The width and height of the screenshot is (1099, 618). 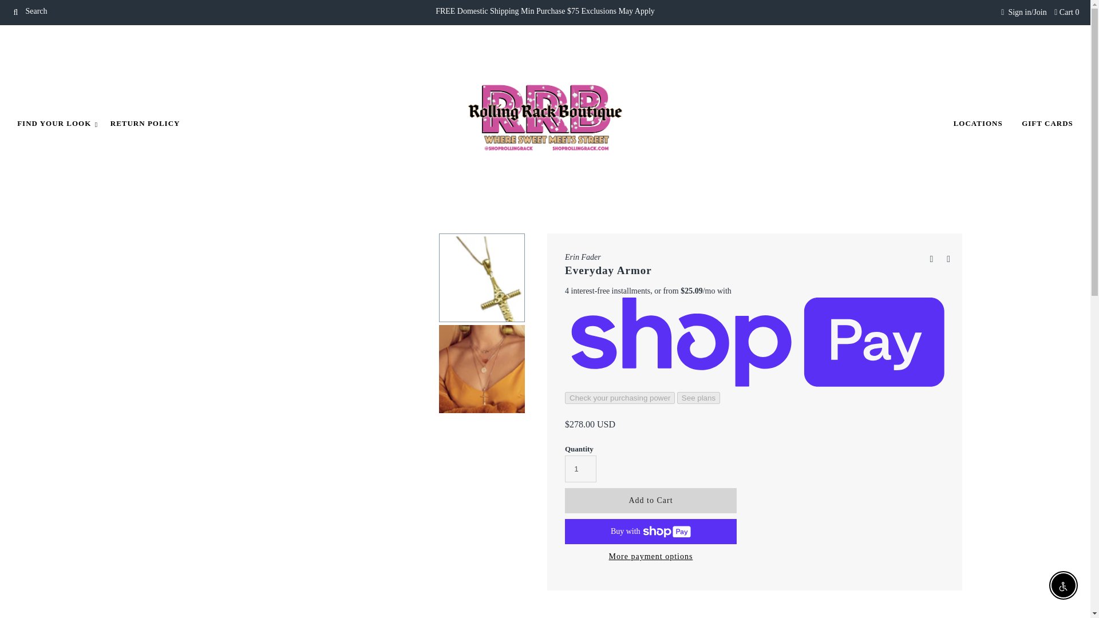 What do you see at coordinates (650, 501) in the screenshot?
I see `Add to Cart` at bounding box center [650, 501].